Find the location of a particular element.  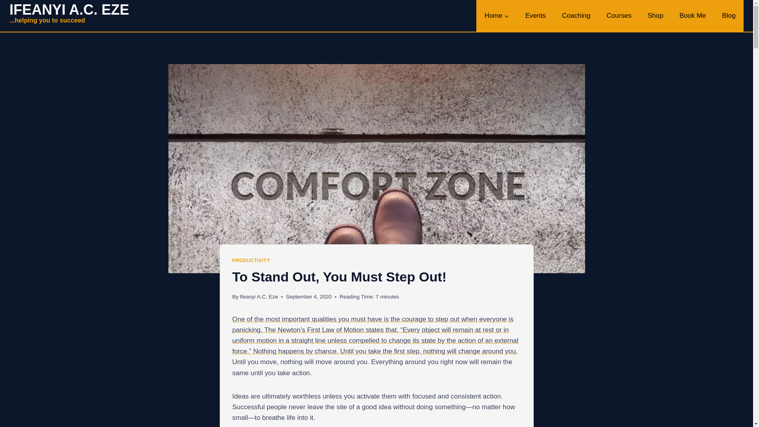

PRODUCTIVITY is located at coordinates (693, 16).